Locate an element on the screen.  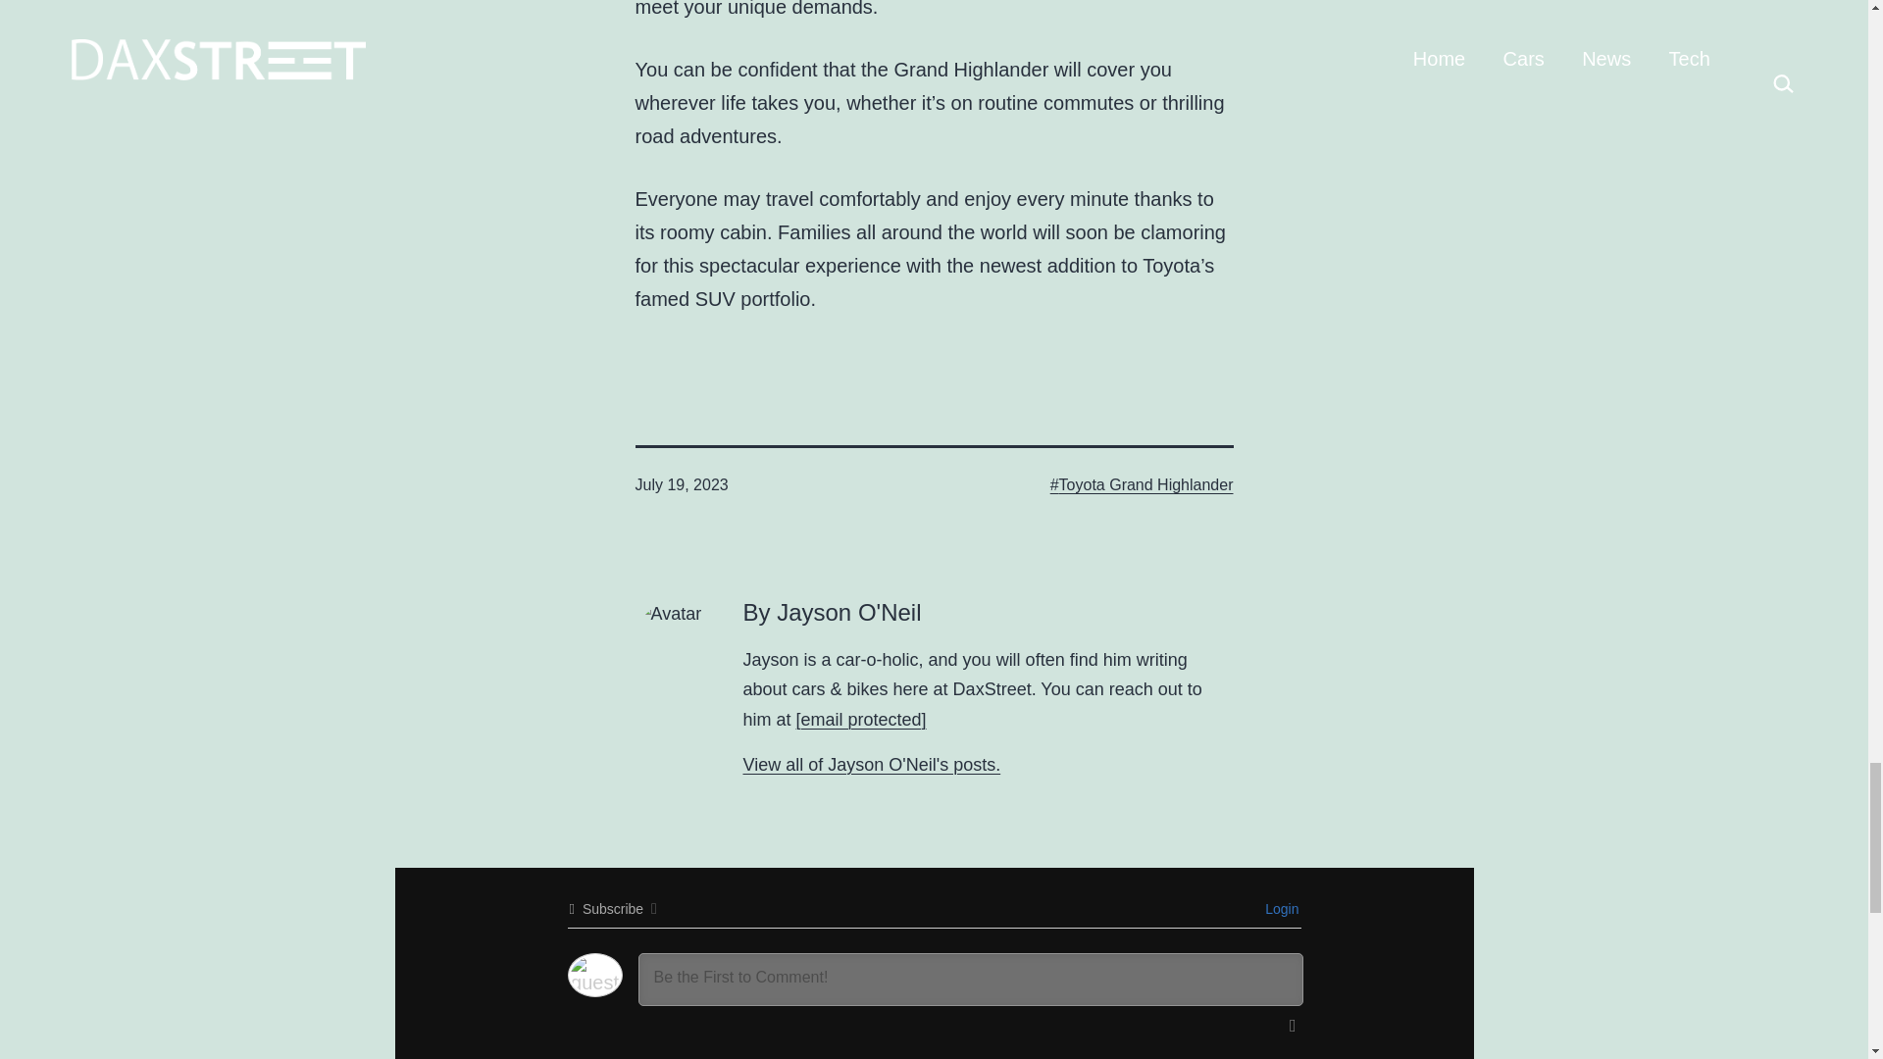
View all of Jayson O'Neil's posts. is located at coordinates (873, 765).